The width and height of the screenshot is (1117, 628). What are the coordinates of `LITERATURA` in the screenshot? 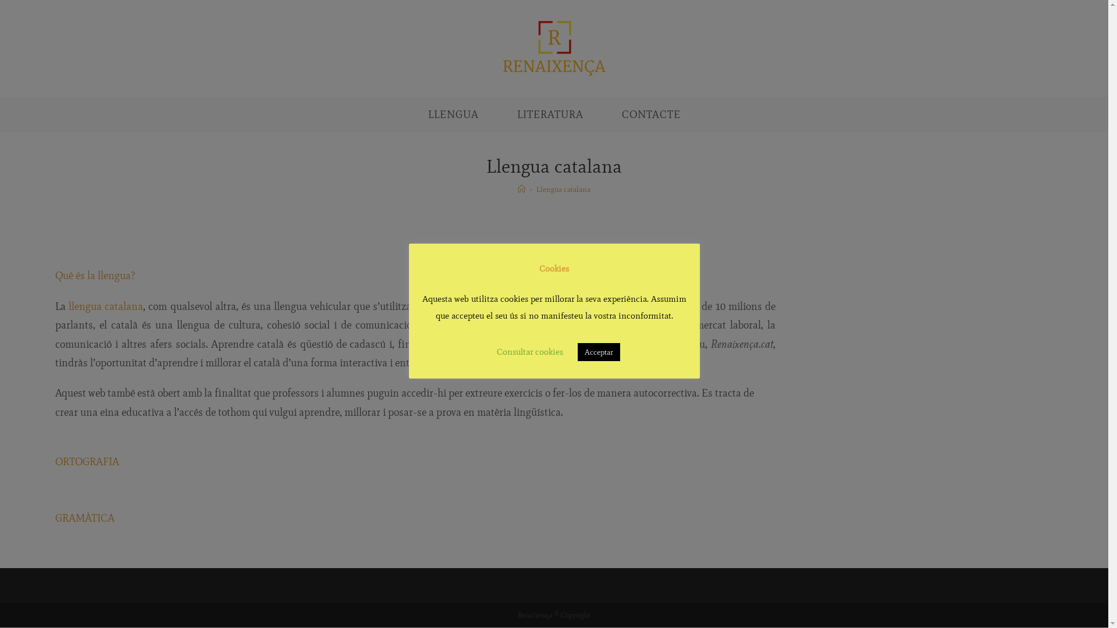 It's located at (550, 115).